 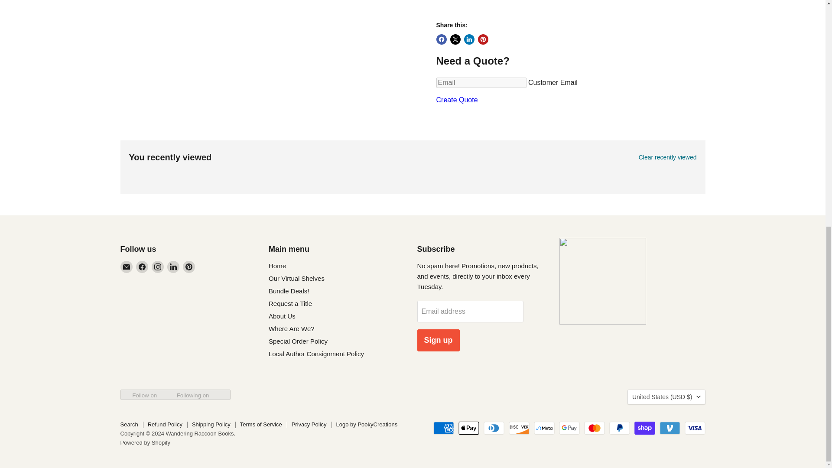 What do you see at coordinates (441, 39) in the screenshot?
I see `Share on Facebook` at bounding box center [441, 39].